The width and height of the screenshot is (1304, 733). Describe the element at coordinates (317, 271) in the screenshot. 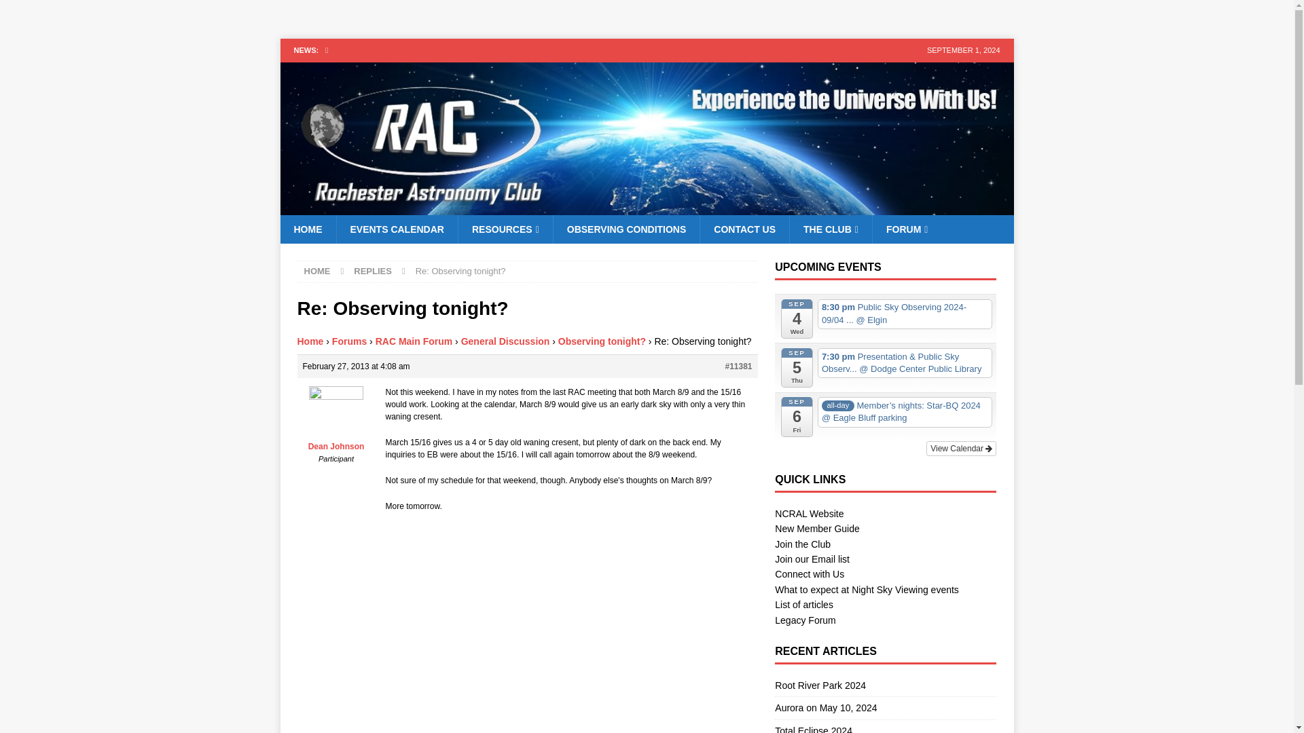

I see `HOME` at that location.